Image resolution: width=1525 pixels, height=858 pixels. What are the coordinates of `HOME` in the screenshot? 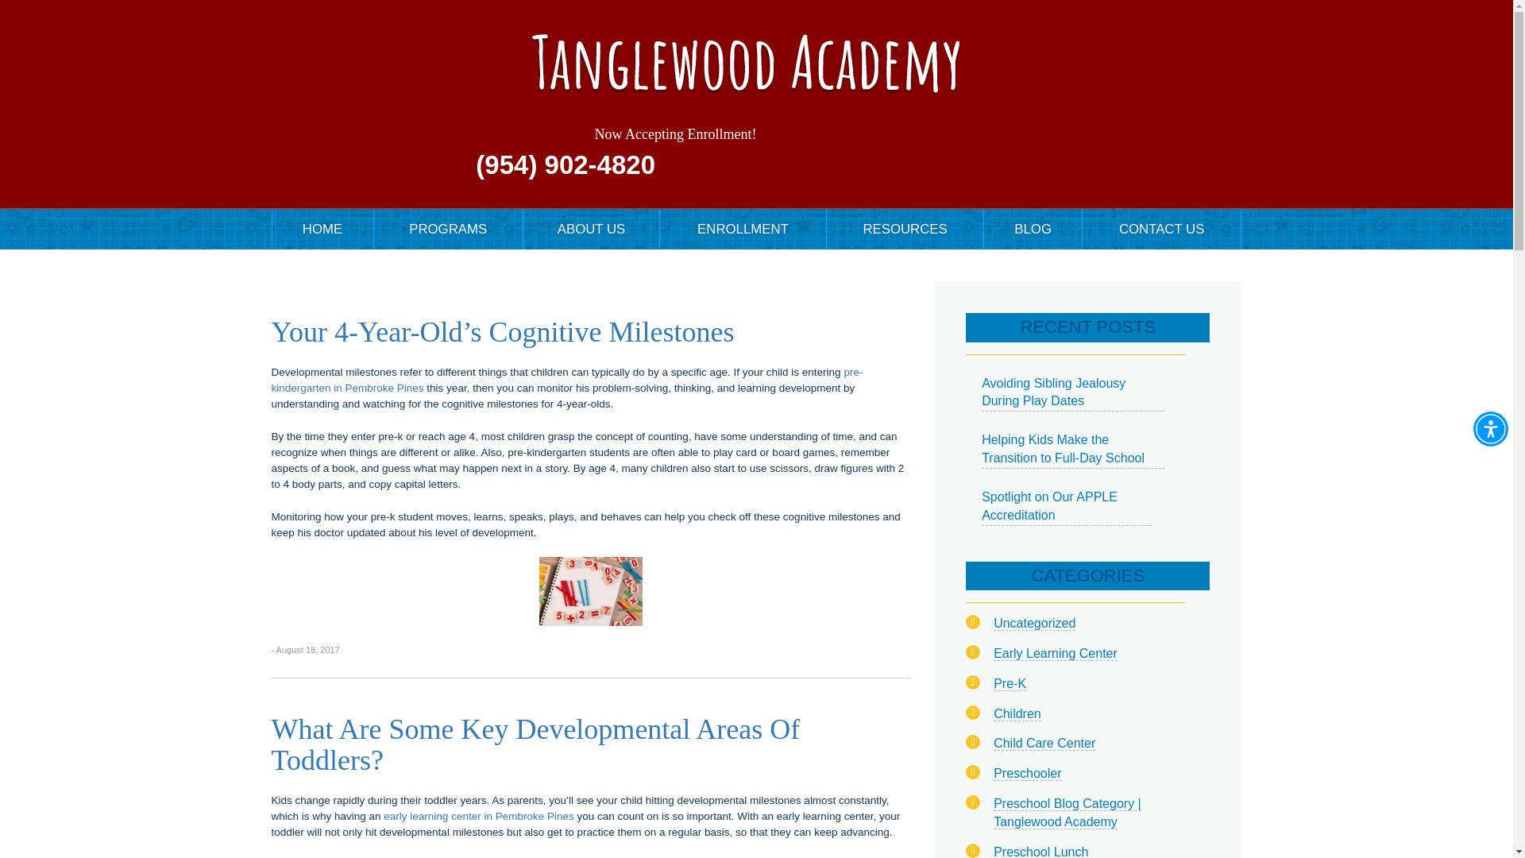 It's located at (321, 229).